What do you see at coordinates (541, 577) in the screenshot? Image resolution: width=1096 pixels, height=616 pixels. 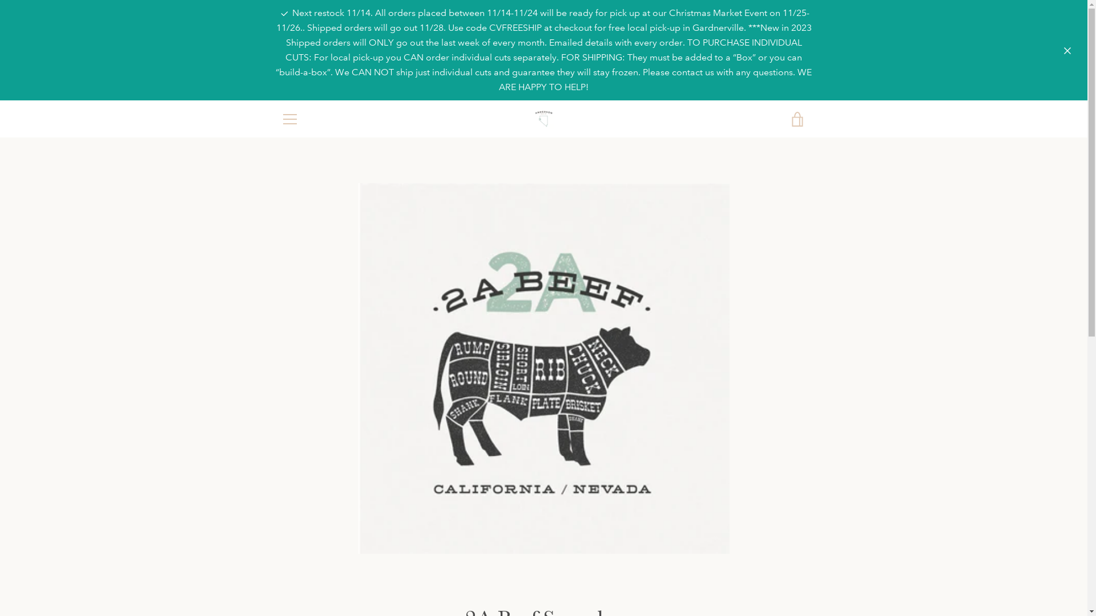 I see `2A Beef` at bounding box center [541, 577].